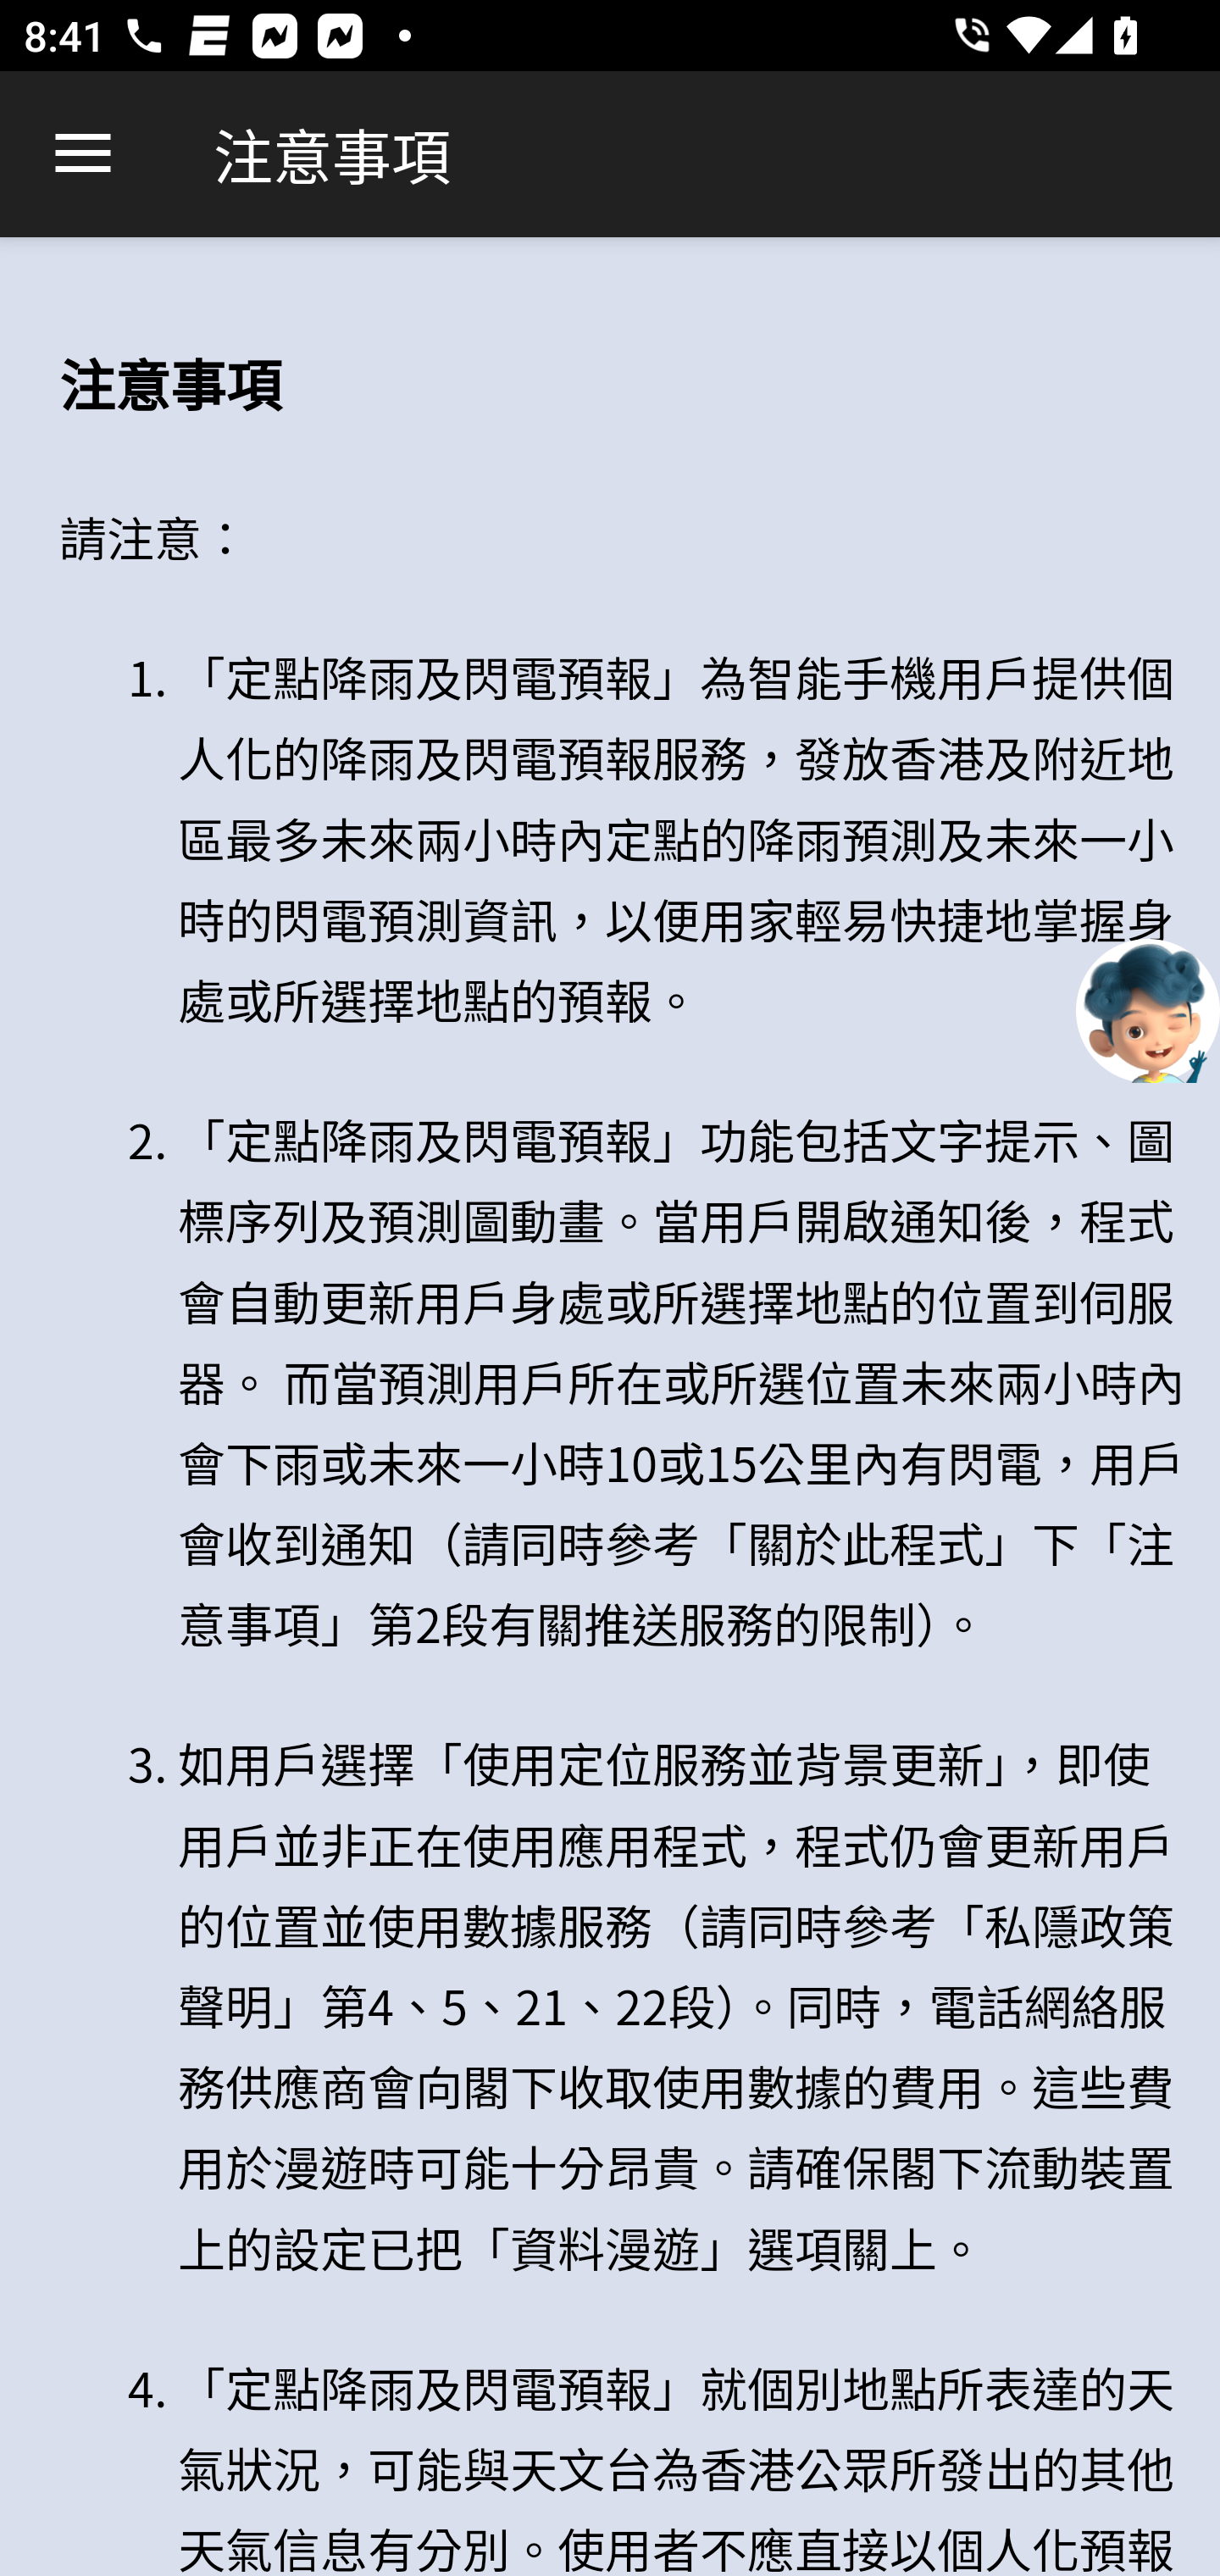 This screenshot has width=1220, height=2576. What do you see at coordinates (83, 154) in the screenshot?
I see `向上瀏覽` at bounding box center [83, 154].